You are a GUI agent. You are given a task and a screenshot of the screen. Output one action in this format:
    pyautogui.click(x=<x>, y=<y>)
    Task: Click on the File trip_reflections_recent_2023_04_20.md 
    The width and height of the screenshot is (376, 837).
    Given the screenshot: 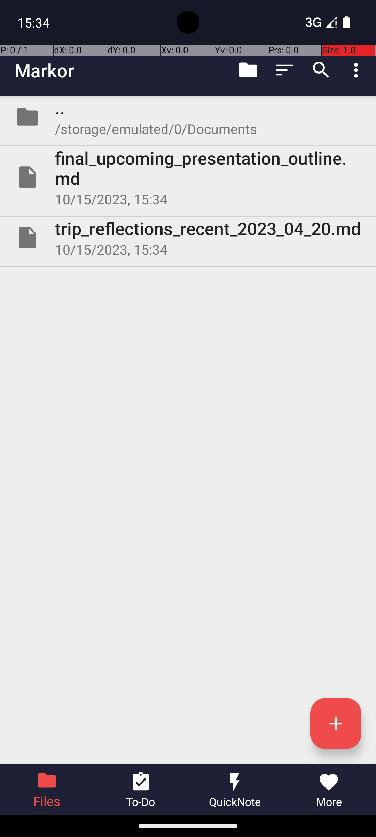 What is the action you would take?
    pyautogui.click(x=188, y=237)
    